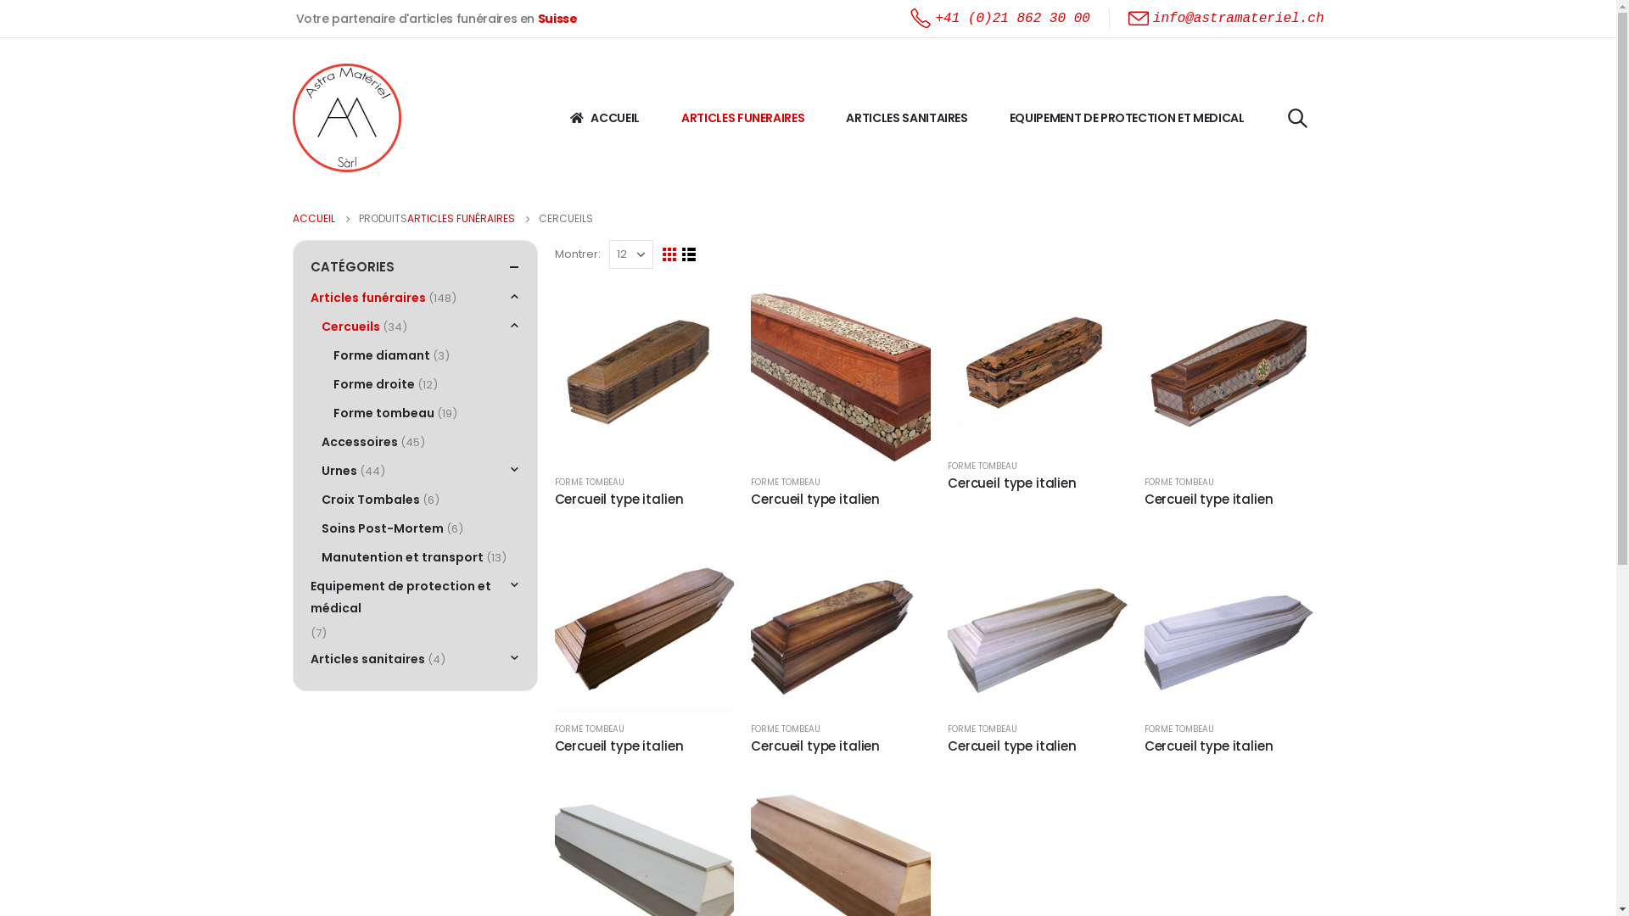 This screenshot has height=916, width=1629. I want to click on FORME TOMBEAU, so click(982, 466).